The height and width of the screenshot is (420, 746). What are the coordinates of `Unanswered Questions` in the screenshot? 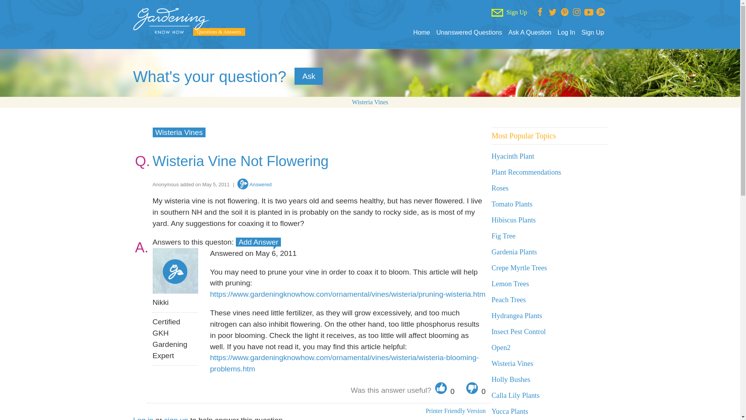 It's located at (469, 32).